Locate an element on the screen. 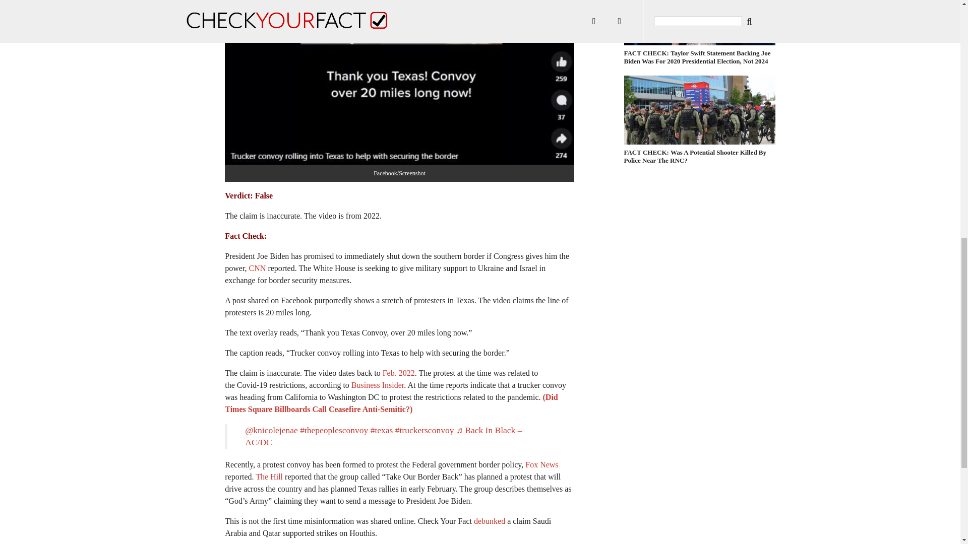  Feb. 2022 is located at coordinates (398, 373).